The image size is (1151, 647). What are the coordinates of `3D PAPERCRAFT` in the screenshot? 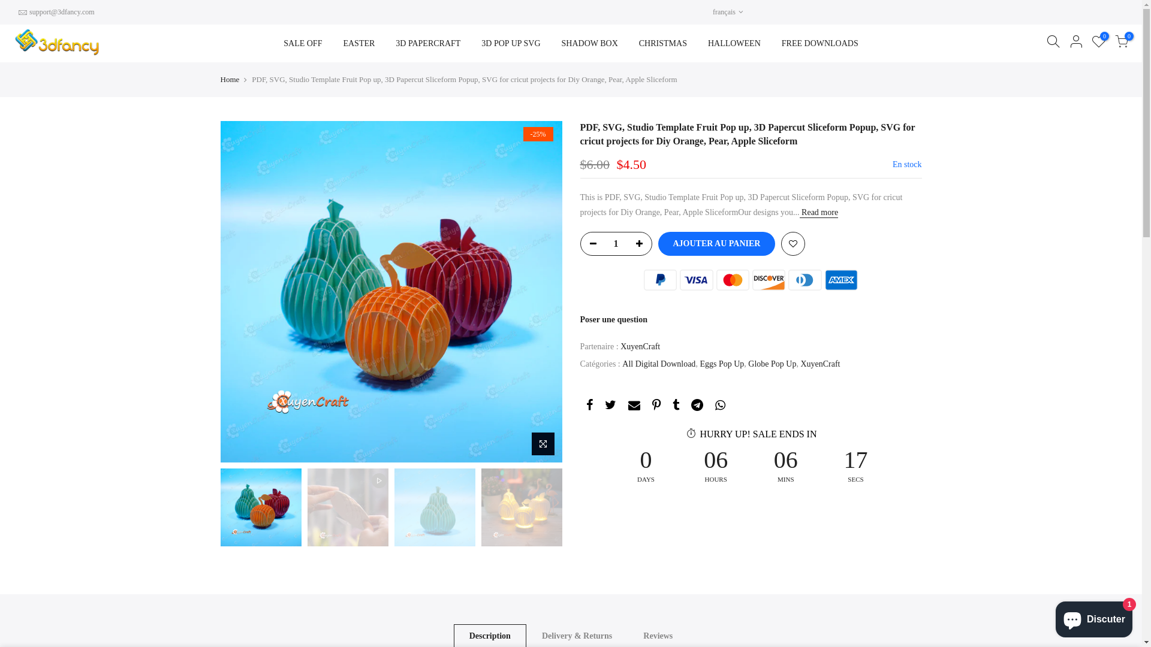 It's located at (428, 43).